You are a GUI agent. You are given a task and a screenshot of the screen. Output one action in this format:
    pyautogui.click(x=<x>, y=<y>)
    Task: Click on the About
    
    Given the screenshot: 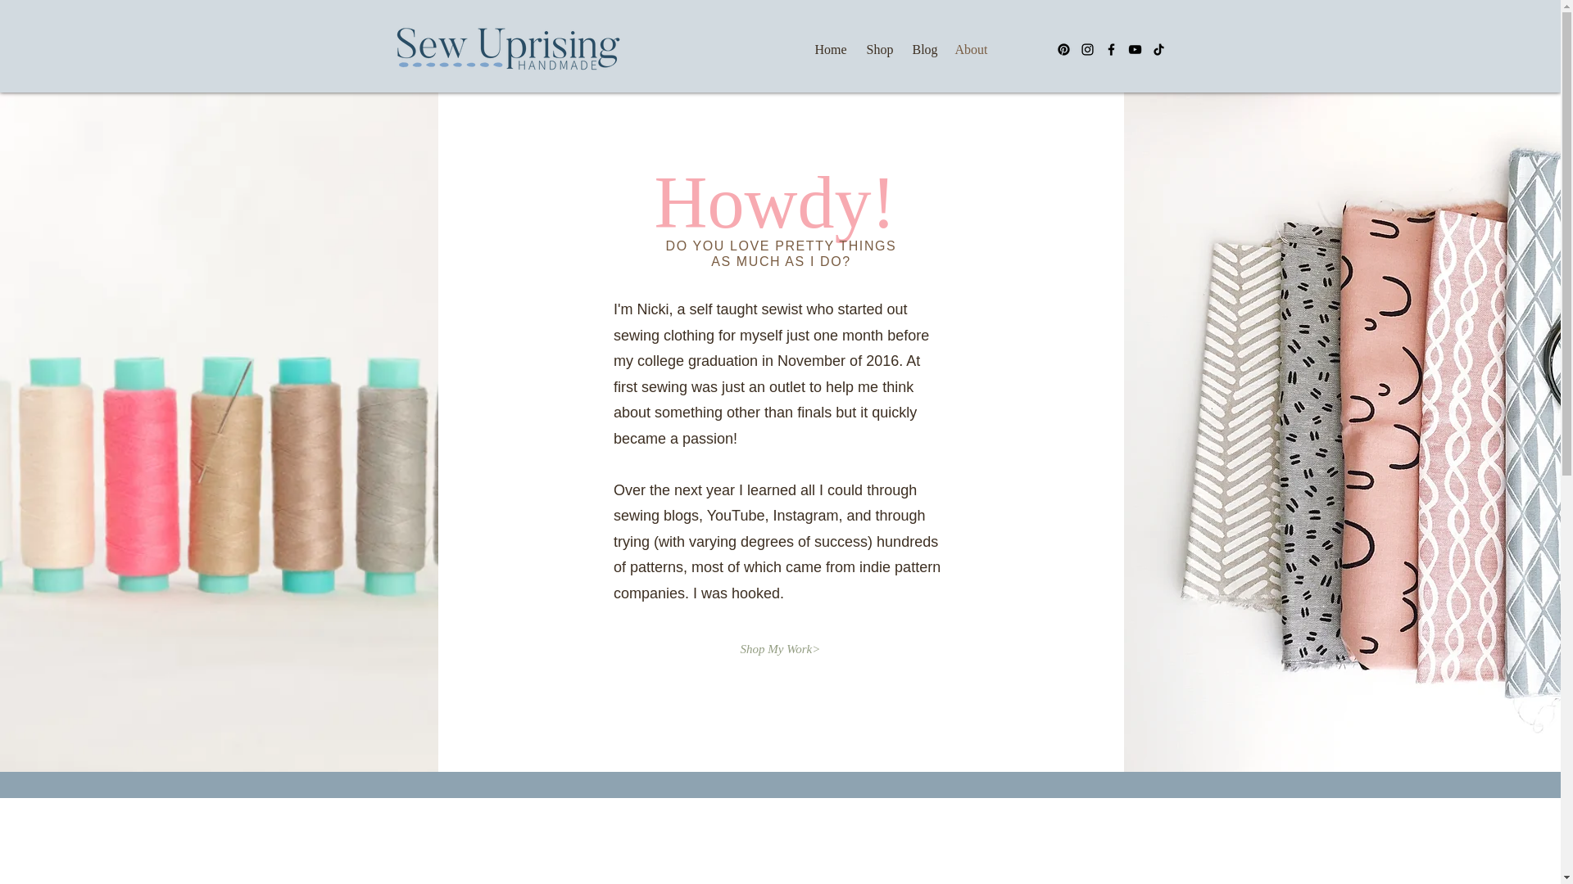 What is the action you would take?
    pyautogui.click(x=972, y=49)
    